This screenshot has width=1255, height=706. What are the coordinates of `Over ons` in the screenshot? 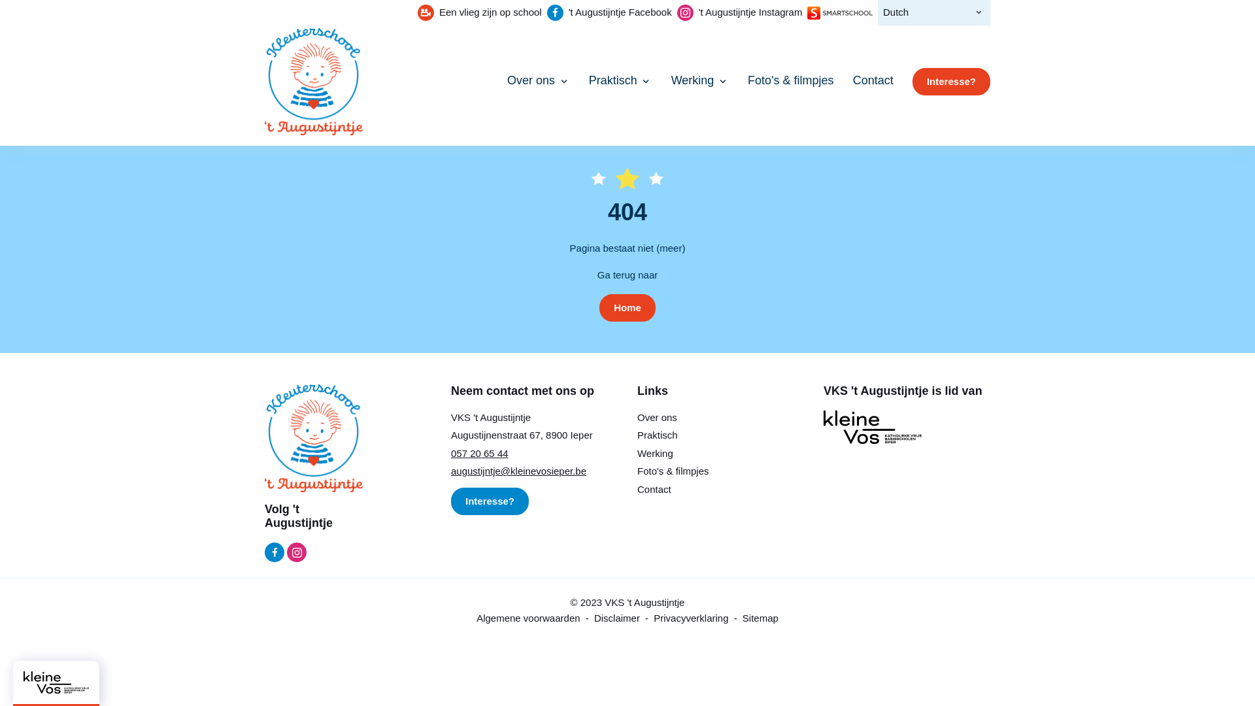 It's located at (658, 417).